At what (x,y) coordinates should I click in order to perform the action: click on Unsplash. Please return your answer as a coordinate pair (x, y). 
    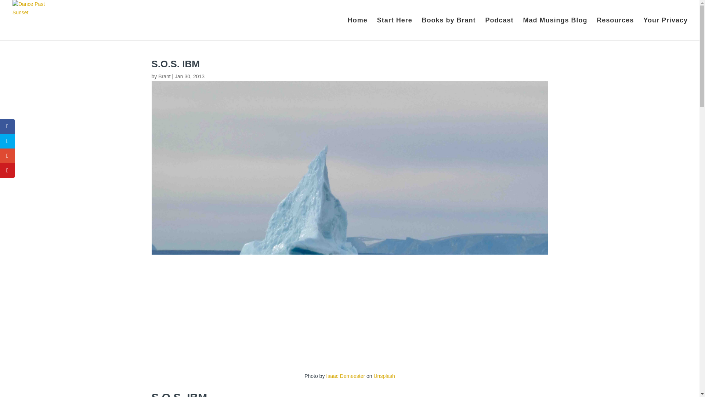
    Looking at the image, I should click on (384, 376).